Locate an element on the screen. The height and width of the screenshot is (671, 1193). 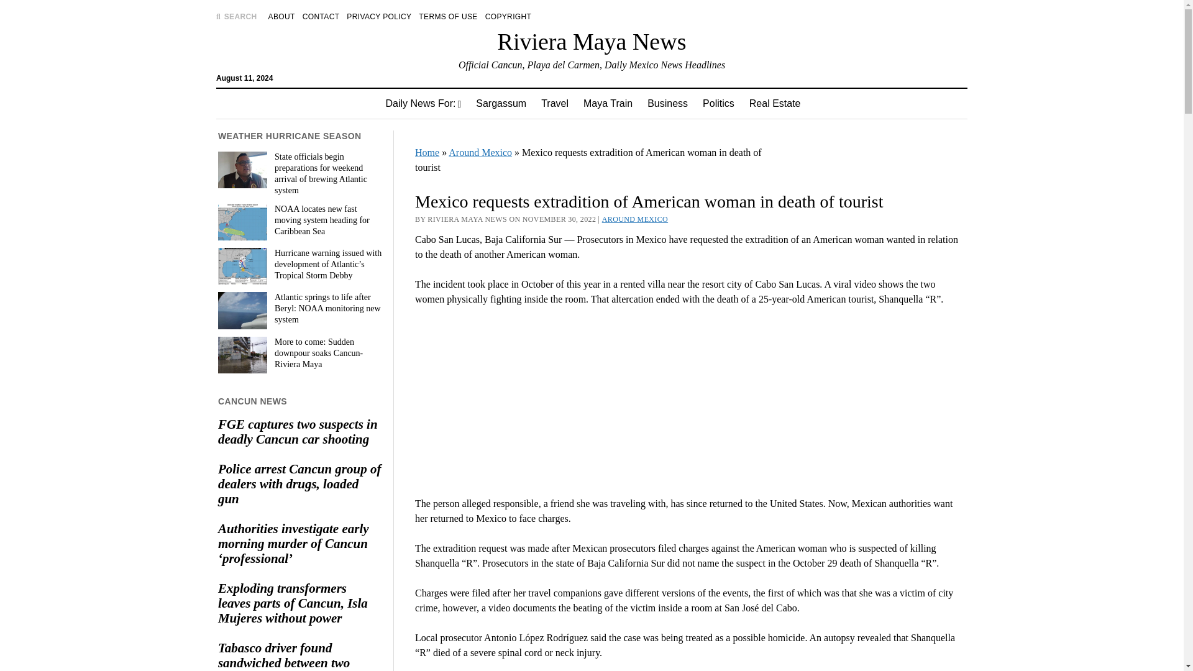
COPYRIGHT is located at coordinates (508, 16).